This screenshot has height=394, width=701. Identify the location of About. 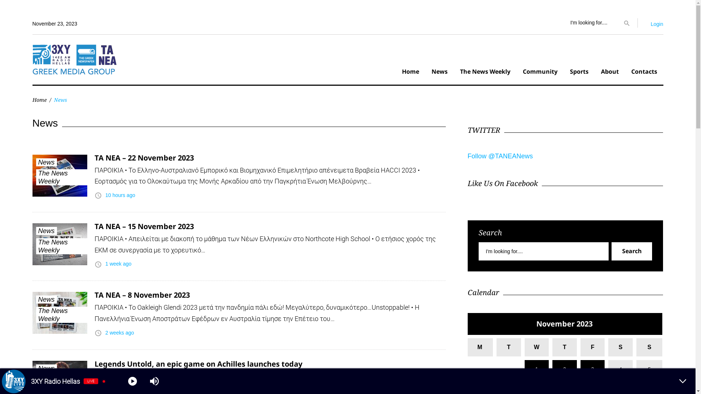
(610, 73).